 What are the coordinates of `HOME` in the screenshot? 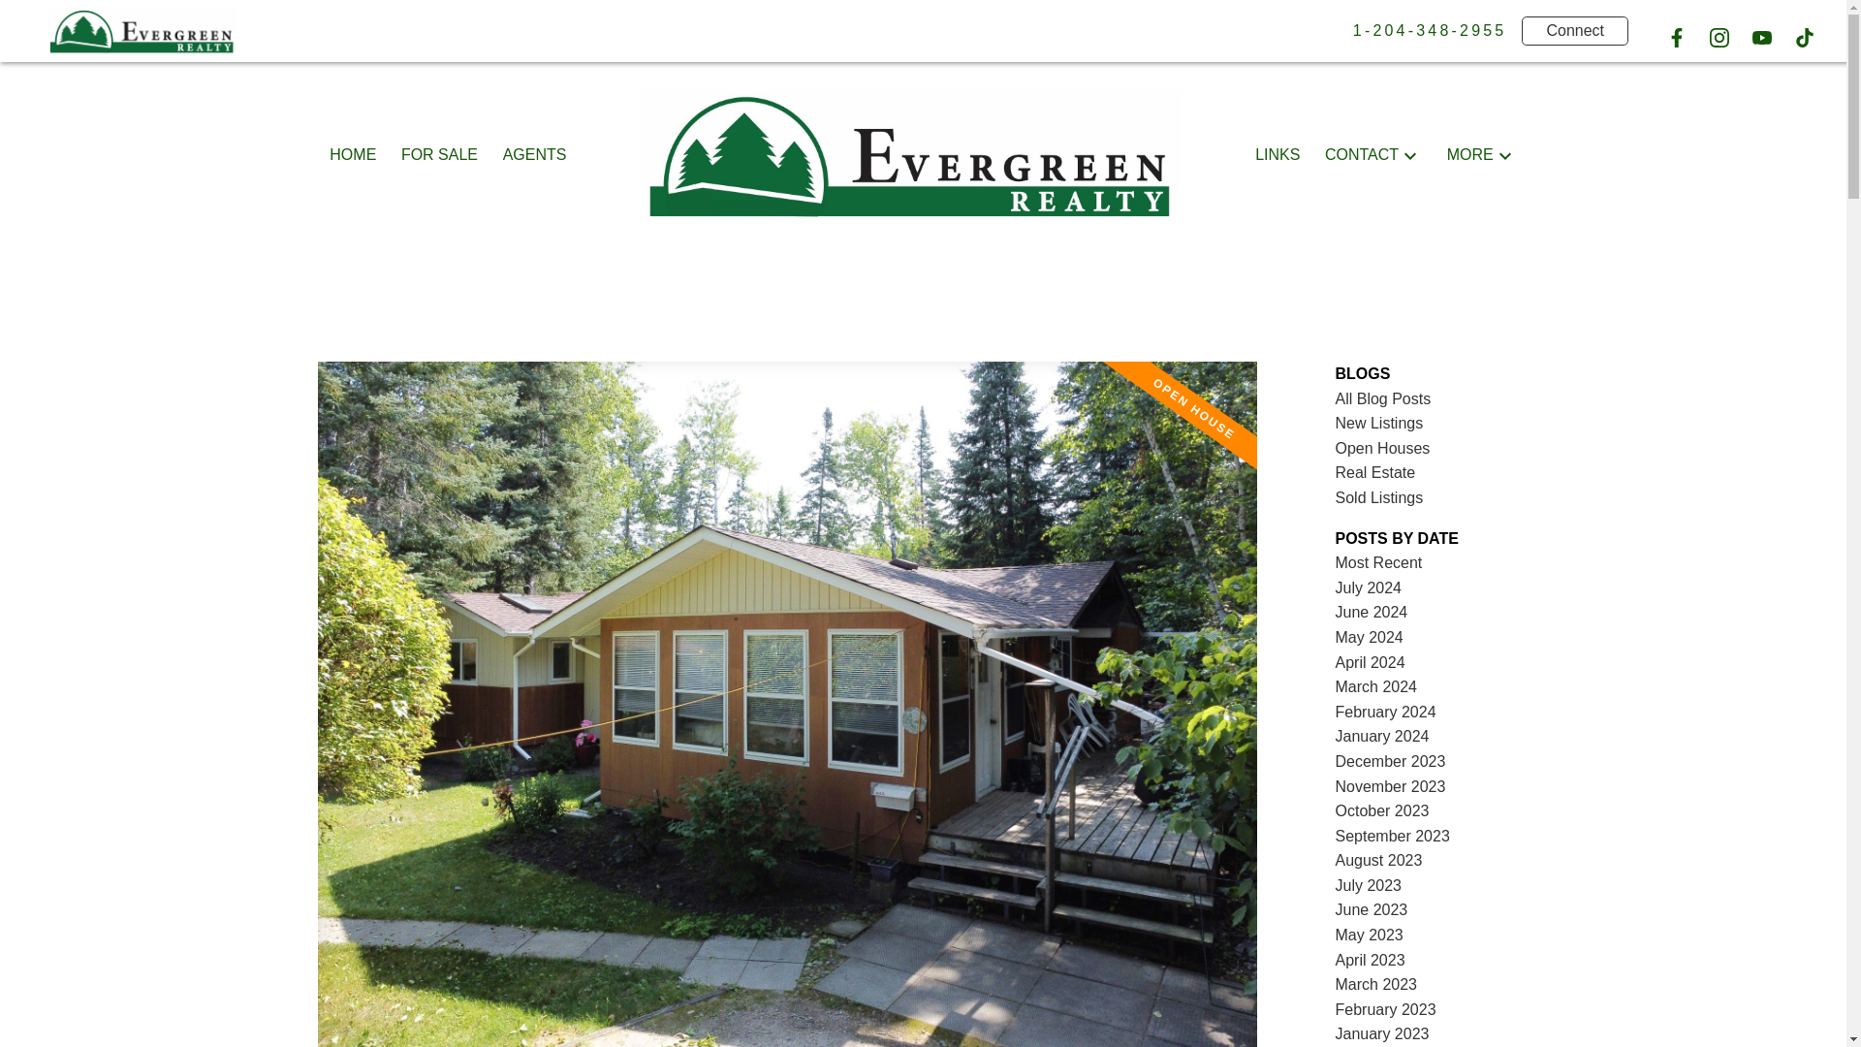 It's located at (352, 154).